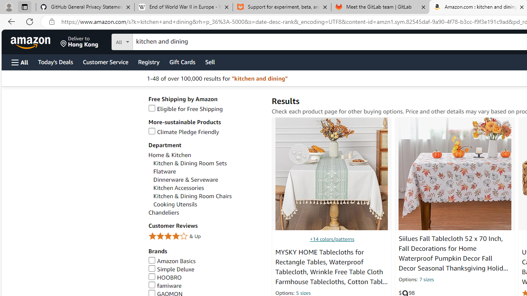 This screenshot has width=527, height=296. Describe the element at coordinates (427, 280) in the screenshot. I see `7 sizes` at that location.